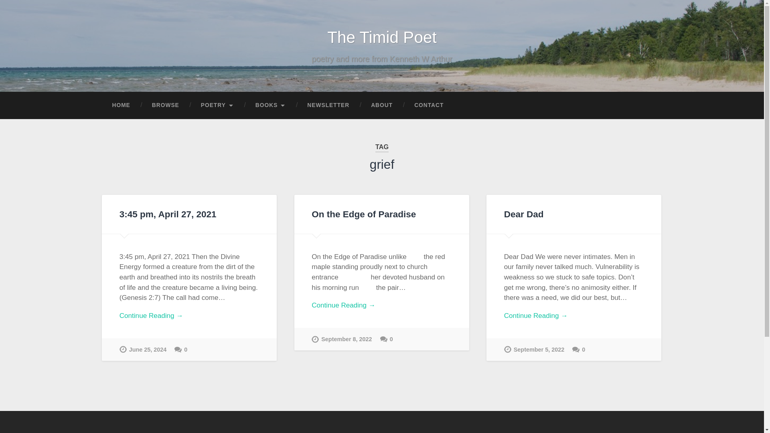 This screenshot has width=770, height=433. I want to click on ABOUT, so click(382, 105).